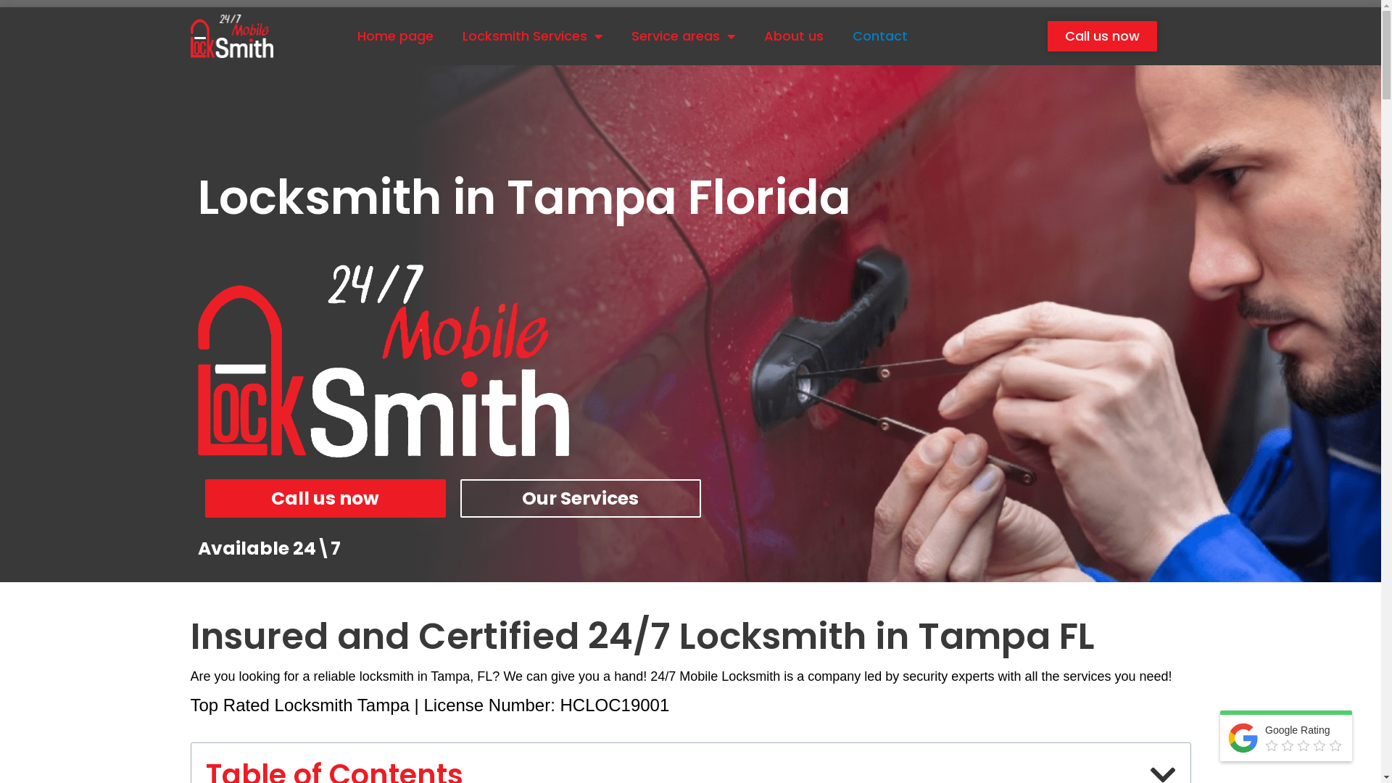 The height and width of the screenshot is (783, 1392). Describe the element at coordinates (880, 36) in the screenshot. I see `Contact` at that location.